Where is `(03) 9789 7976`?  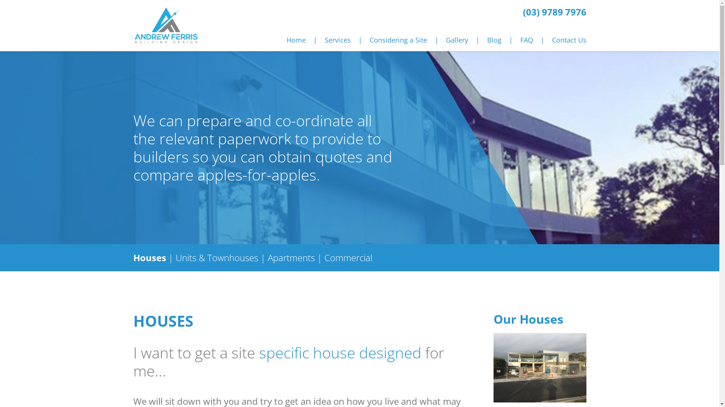 (03) 9789 7976 is located at coordinates (554, 12).